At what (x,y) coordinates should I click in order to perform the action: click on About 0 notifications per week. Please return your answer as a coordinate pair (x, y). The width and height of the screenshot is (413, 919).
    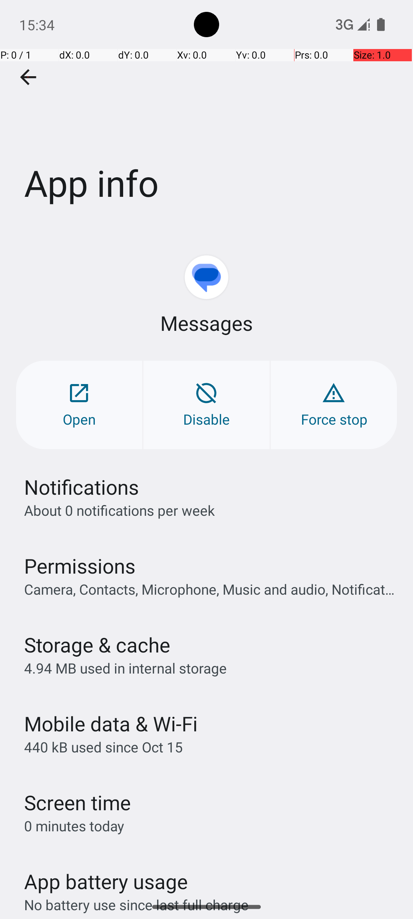
    Looking at the image, I should click on (119, 510).